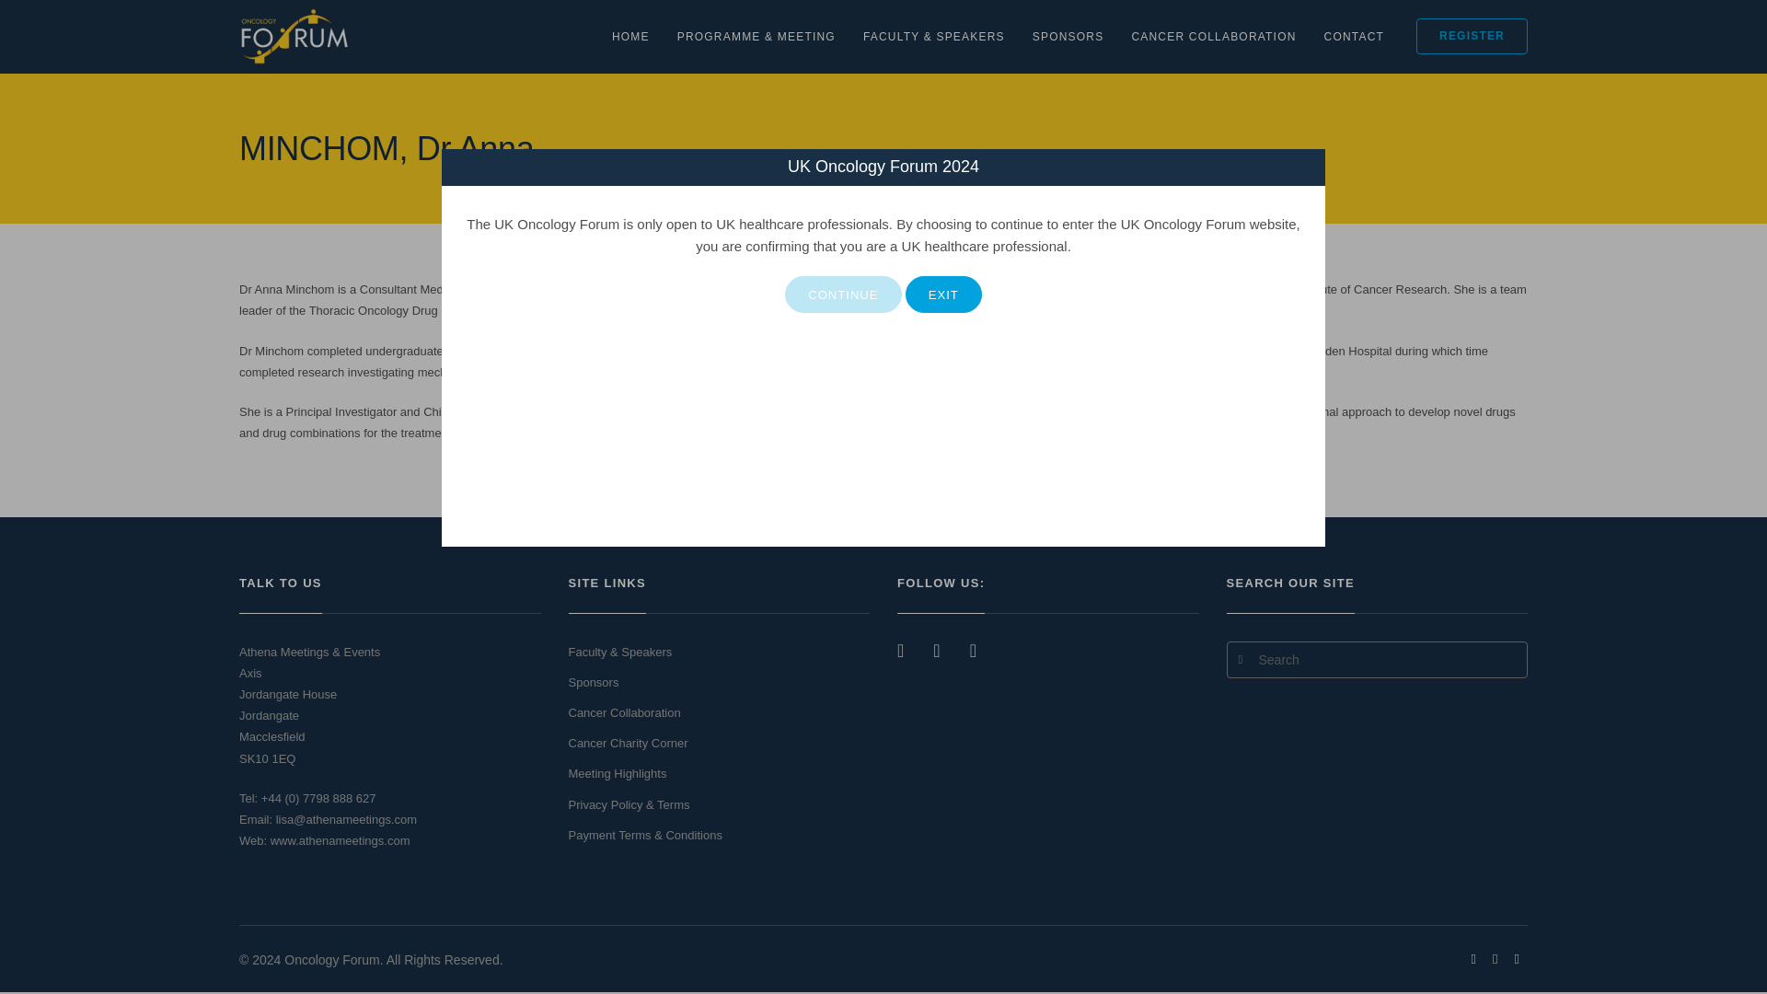 Image resolution: width=1767 pixels, height=994 pixels. Describe the element at coordinates (843, 295) in the screenshot. I see `Continue` at that location.